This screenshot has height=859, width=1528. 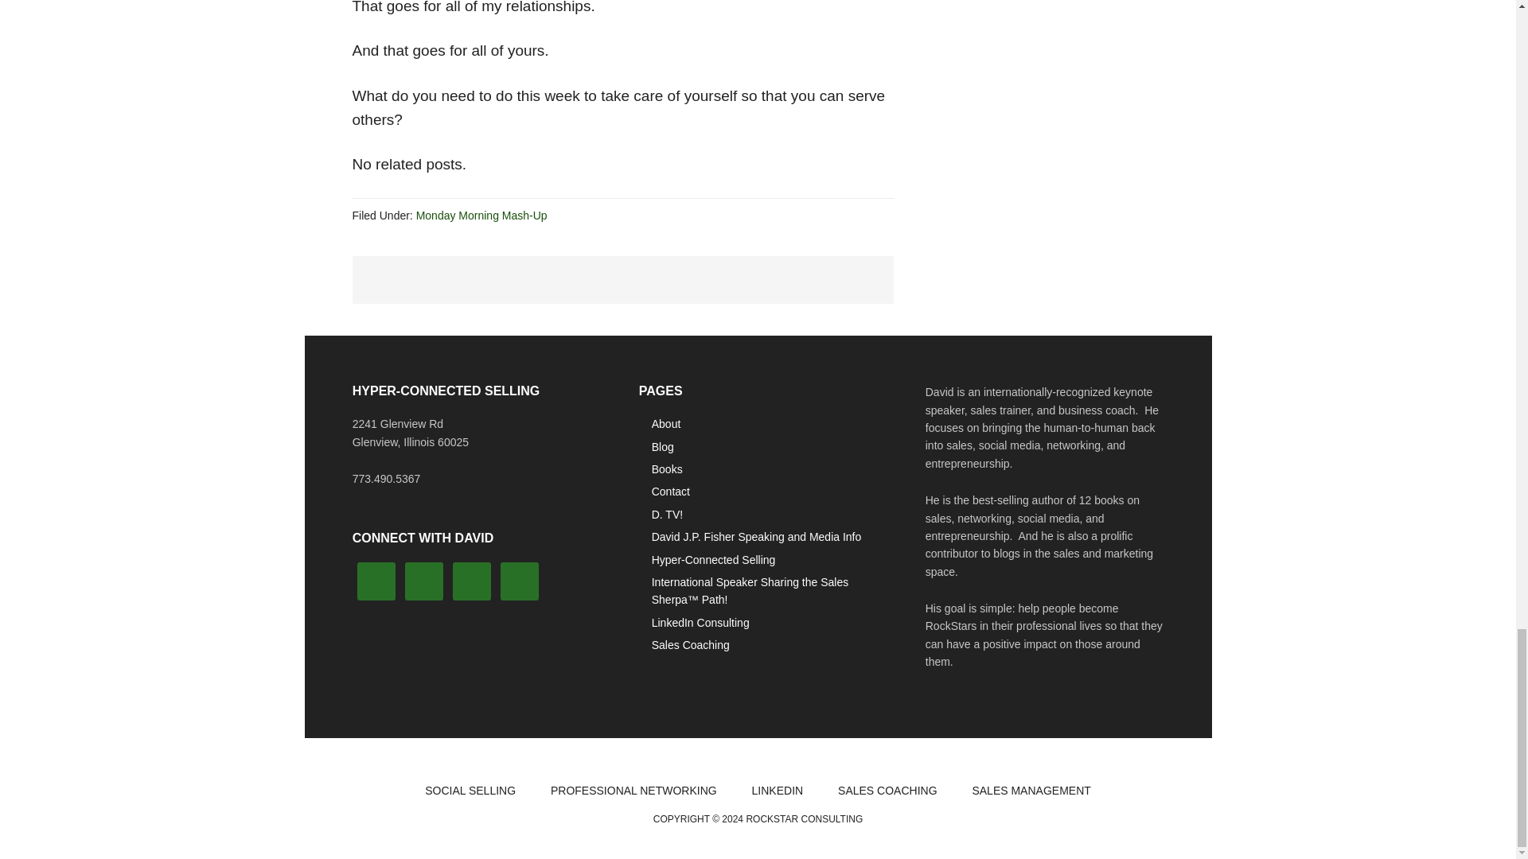 What do you see at coordinates (714, 559) in the screenshot?
I see `Hyper-Connected Selling` at bounding box center [714, 559].